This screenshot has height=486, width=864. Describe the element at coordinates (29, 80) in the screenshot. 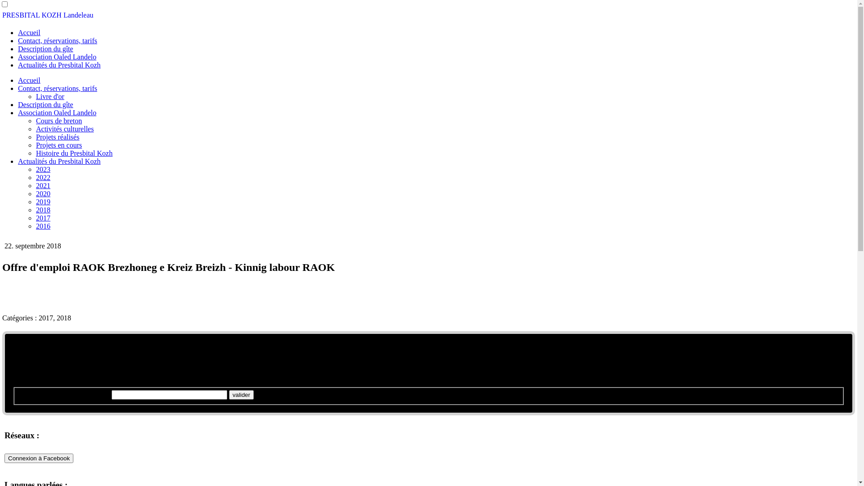

I see `Accueil` at that location.